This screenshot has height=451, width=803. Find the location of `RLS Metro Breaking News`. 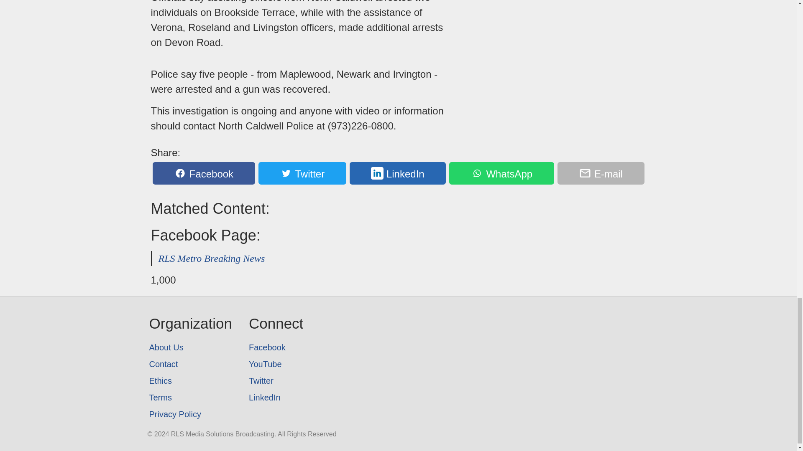

RLS Metro Breaking News is located at coordinates (212, 258).